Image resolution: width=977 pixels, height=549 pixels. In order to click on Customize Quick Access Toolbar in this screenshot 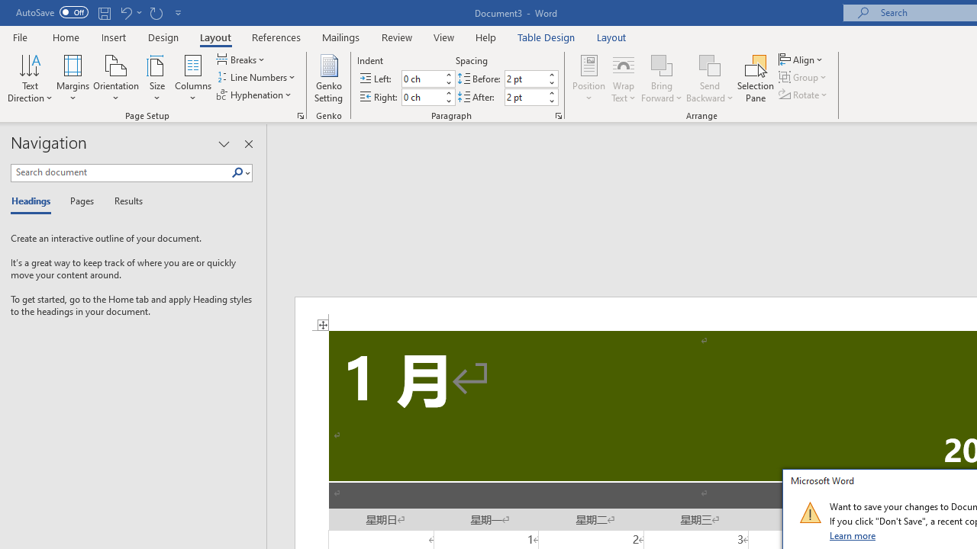, I will do `click(179, 12)`.